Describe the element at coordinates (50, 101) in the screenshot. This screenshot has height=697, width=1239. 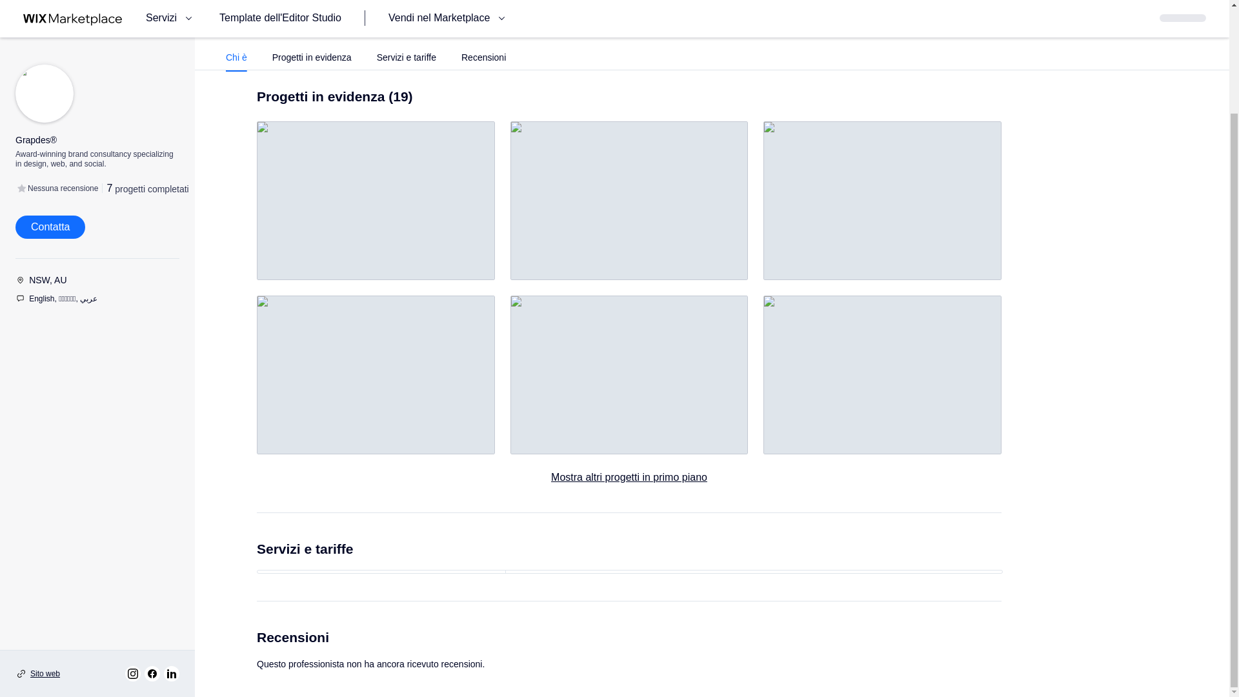
I see `Contatta` at that location.